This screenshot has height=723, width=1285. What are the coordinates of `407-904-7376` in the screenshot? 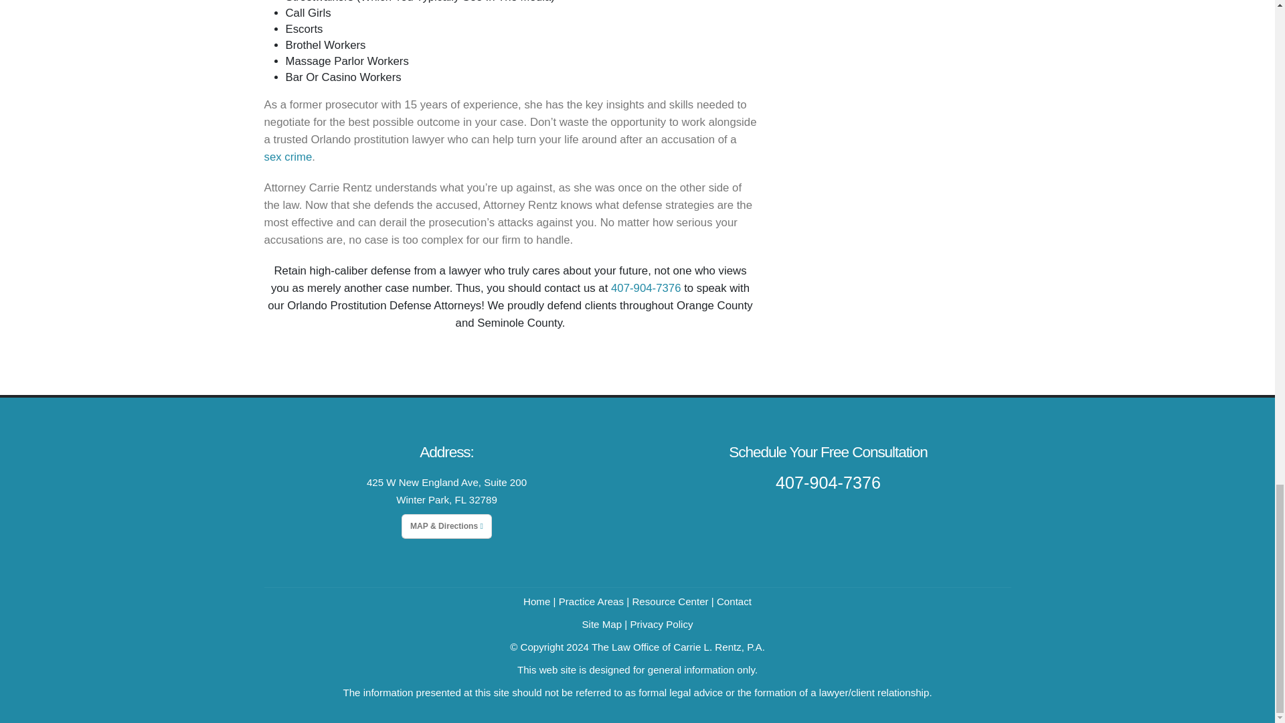 It's located at (646, 288).